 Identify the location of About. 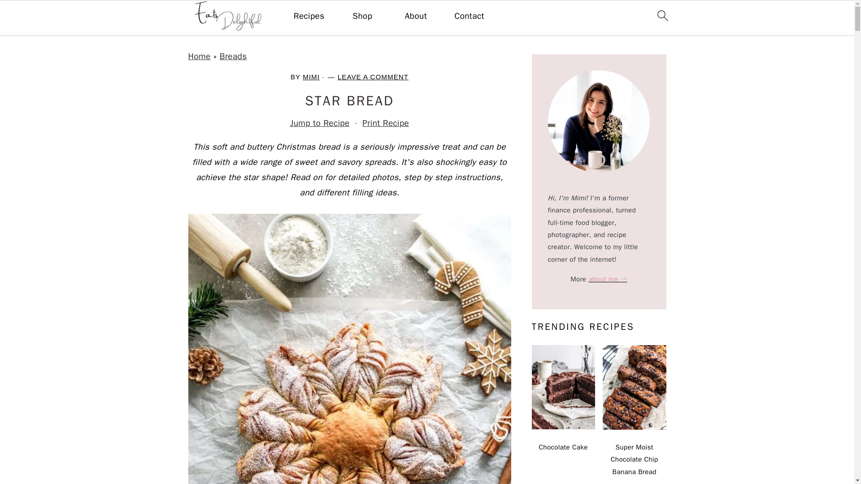
(416, 16).